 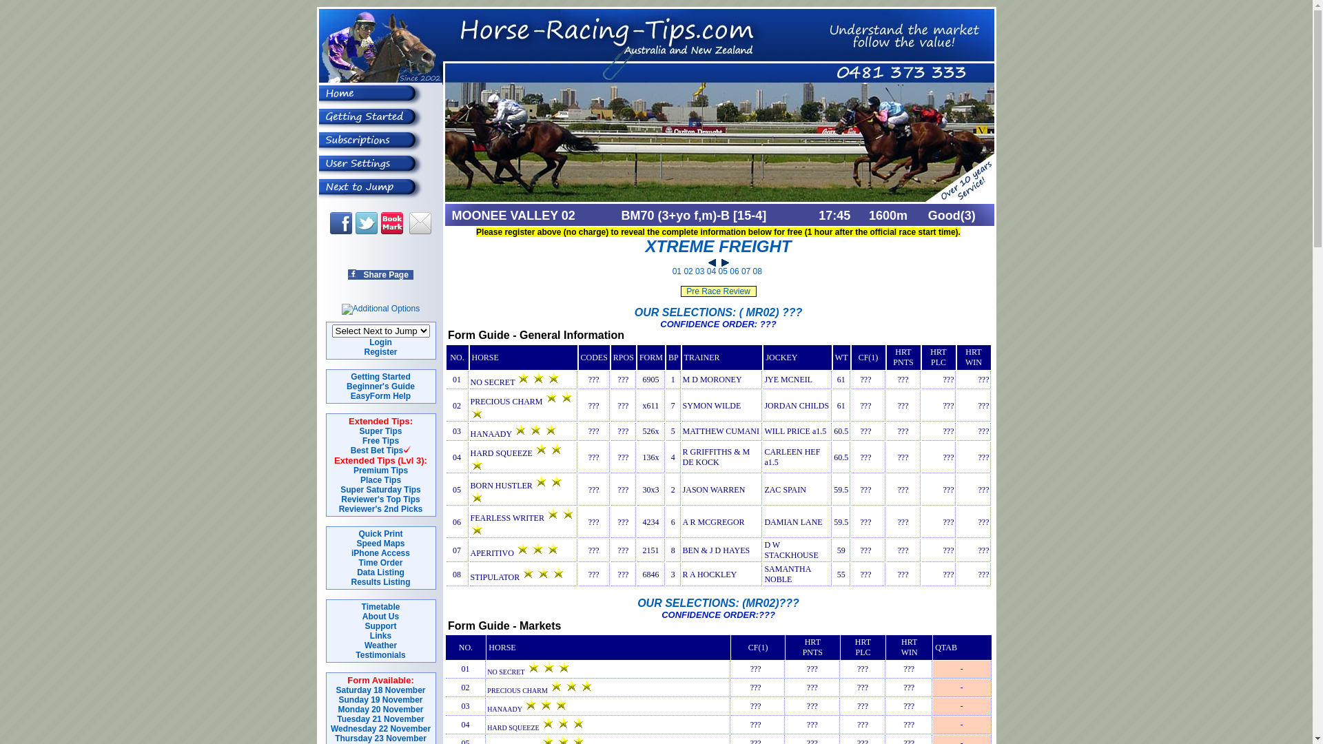 What do you see at coordinates (380, 690) in the screenshot?
I see `Saturday 18 November` at bounding box center [380, 690].